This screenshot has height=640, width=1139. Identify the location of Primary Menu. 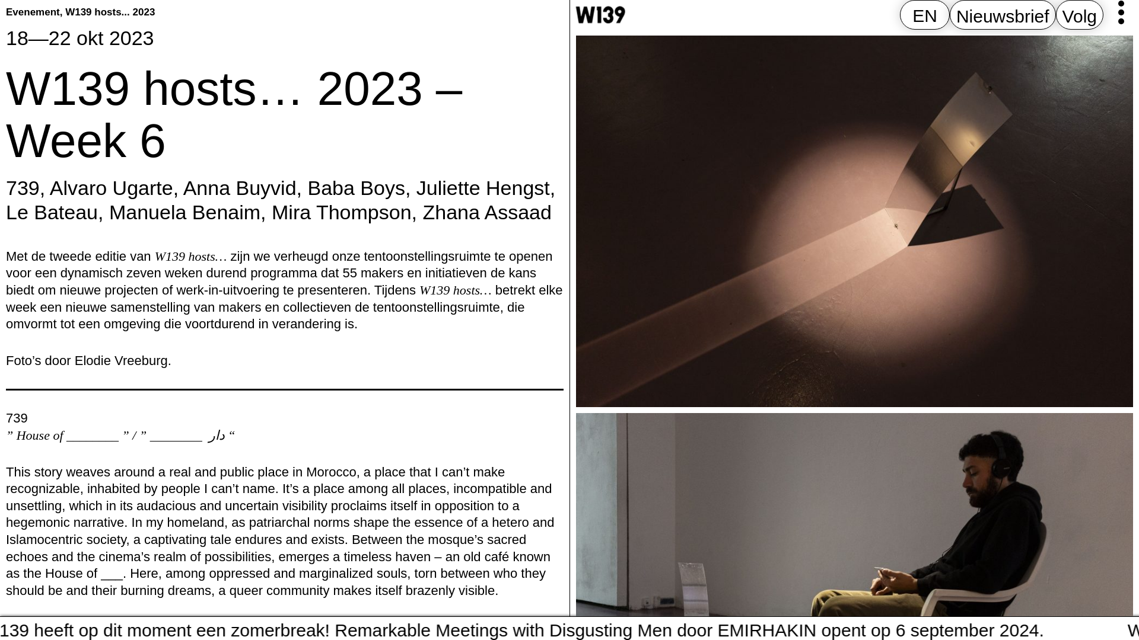
(1121, 12).